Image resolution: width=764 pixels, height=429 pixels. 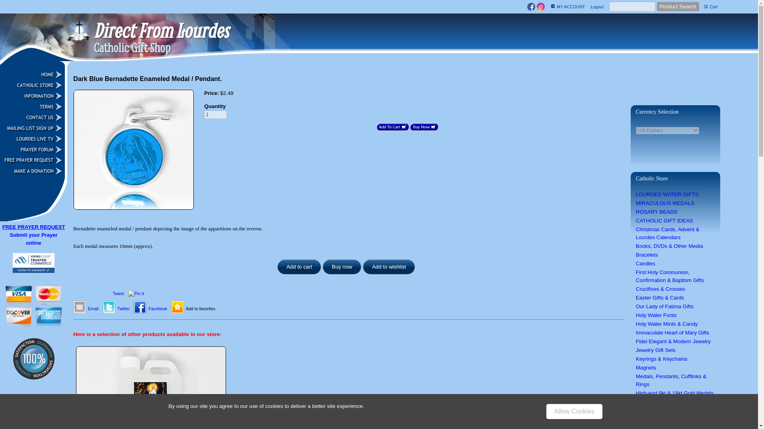 I want to click on FREE PRAYER REQUEST, so click(x=33, y=226).